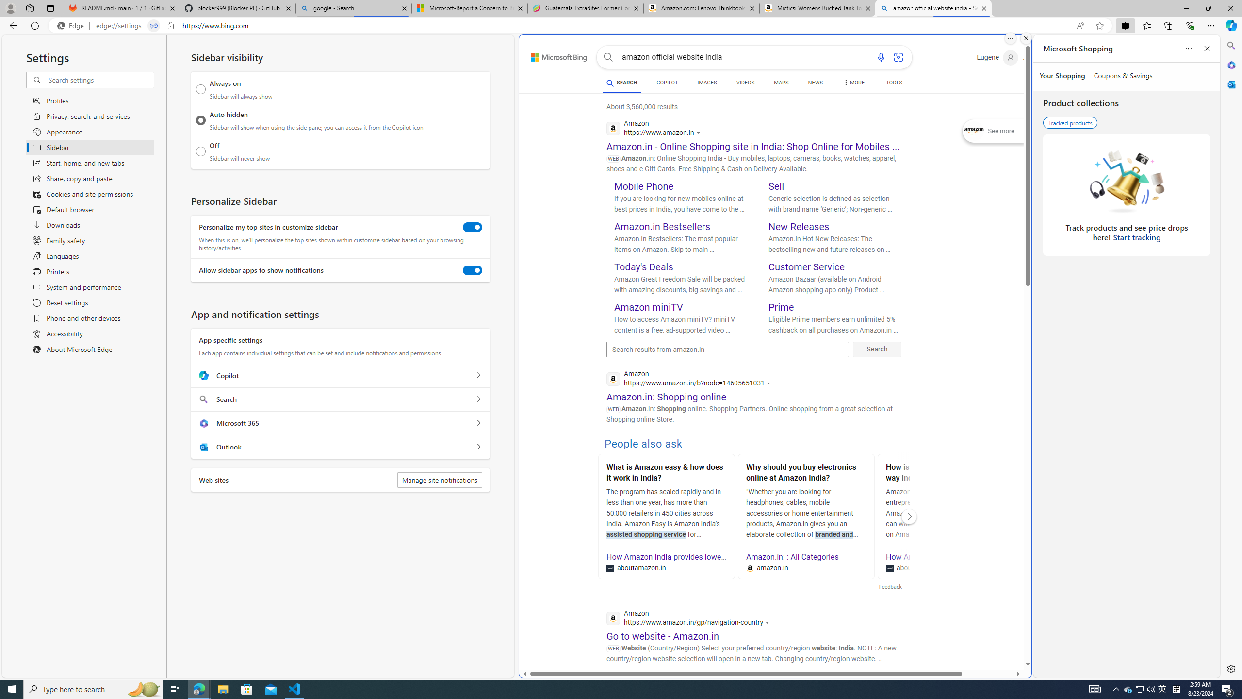 The image size is (1242, 699). I want to click on Close split screen., so click(1026, 38).